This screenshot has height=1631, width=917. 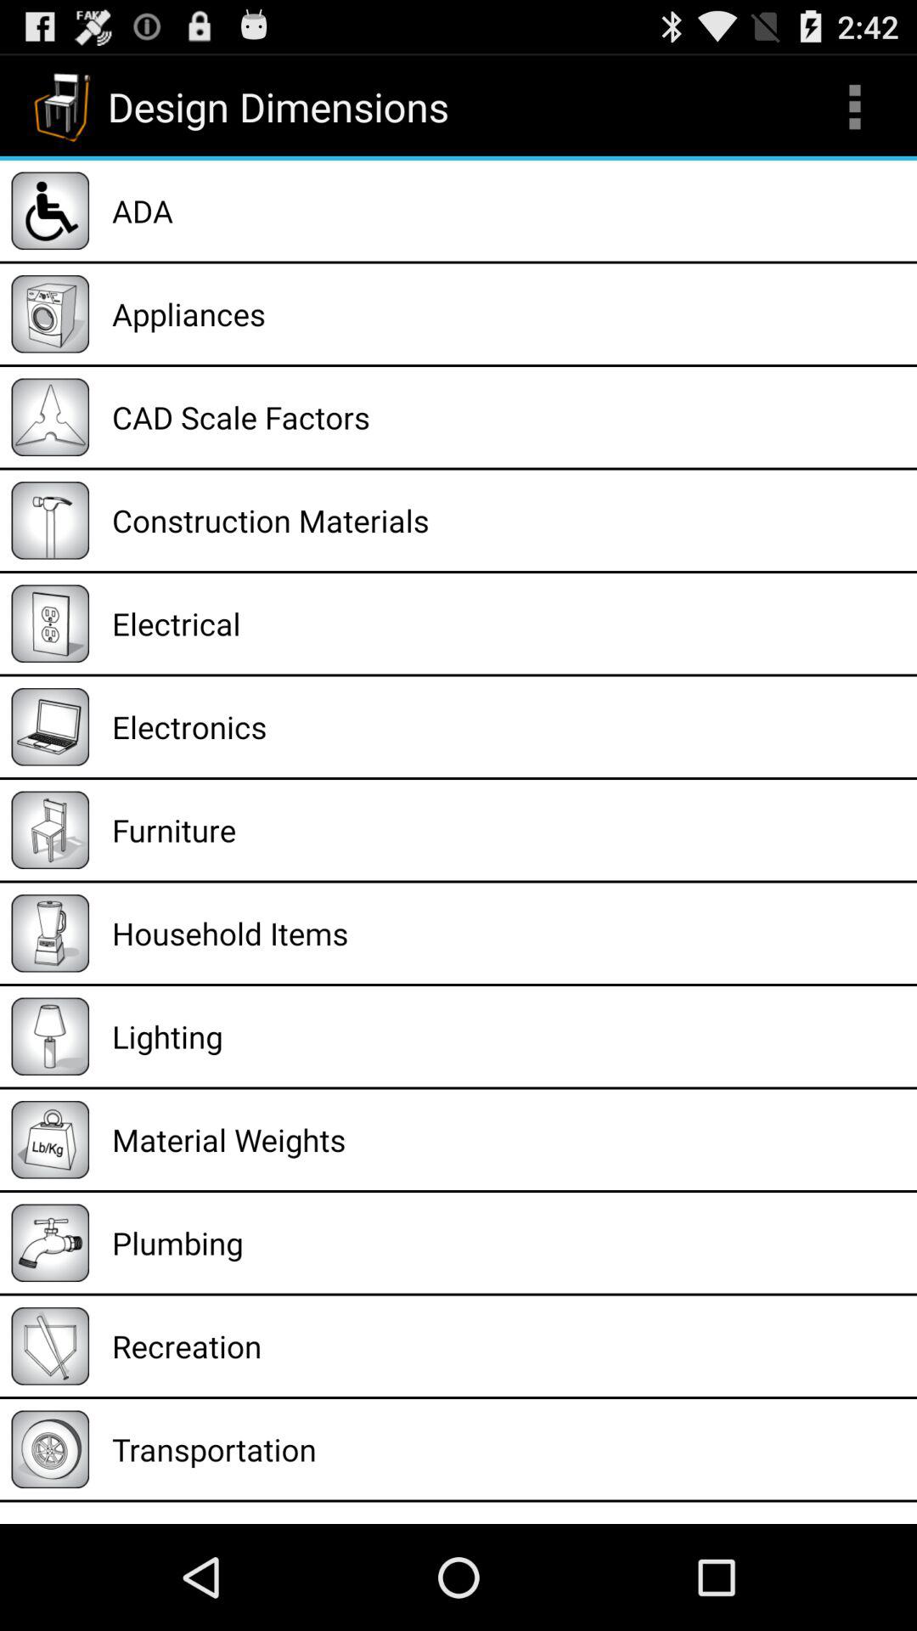 What do you see at coordinates (509, 1140) in the screenshot?
I see `choose material weights item` at bounding box center [509, 1140].